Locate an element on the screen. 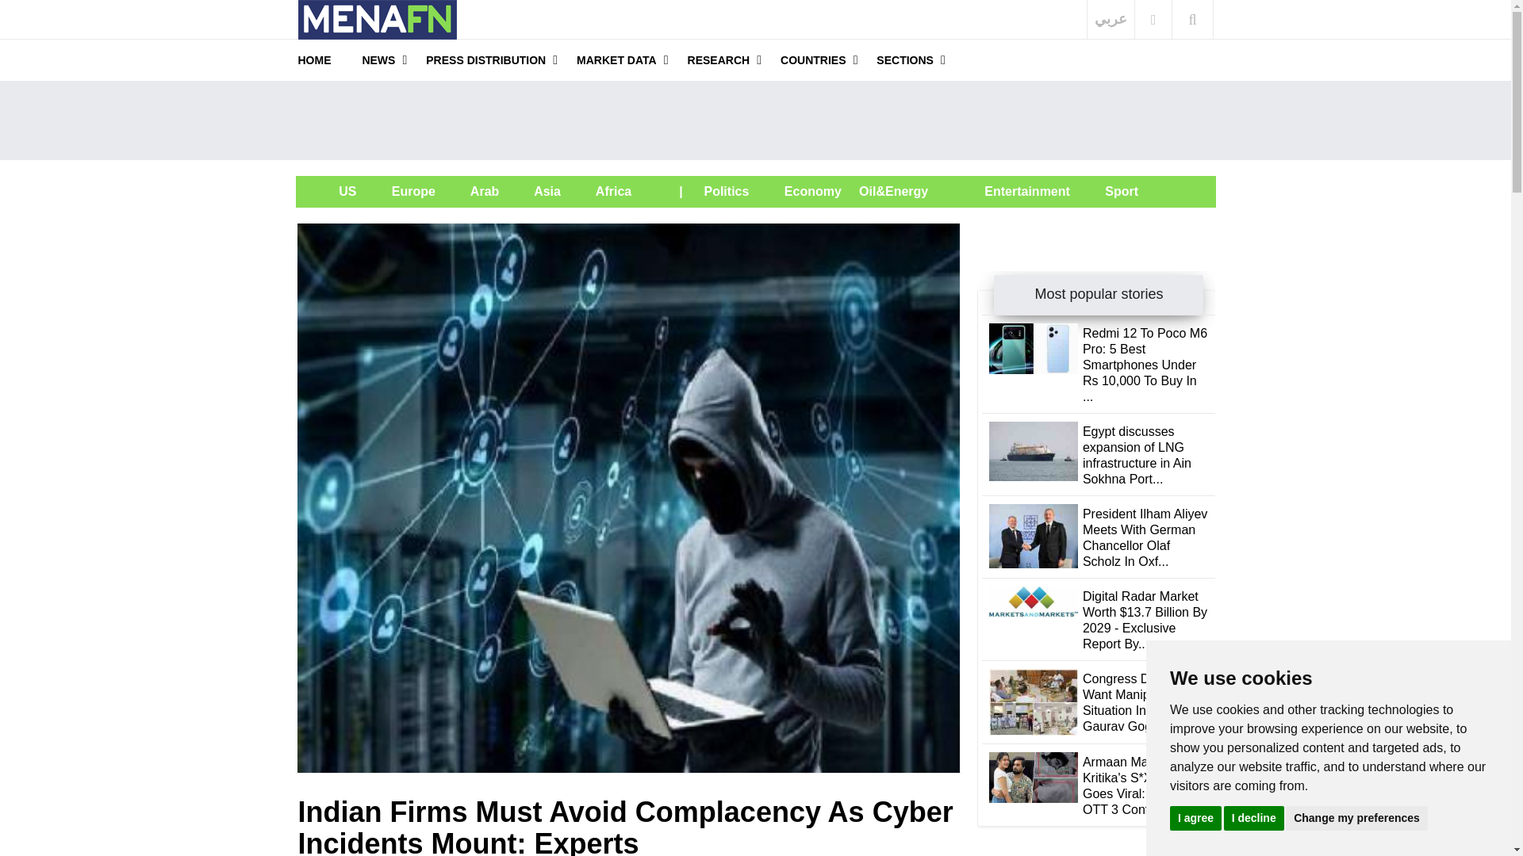 This screenshot has width=1523, height=856. I agree is located at coordinates (1195, 817).